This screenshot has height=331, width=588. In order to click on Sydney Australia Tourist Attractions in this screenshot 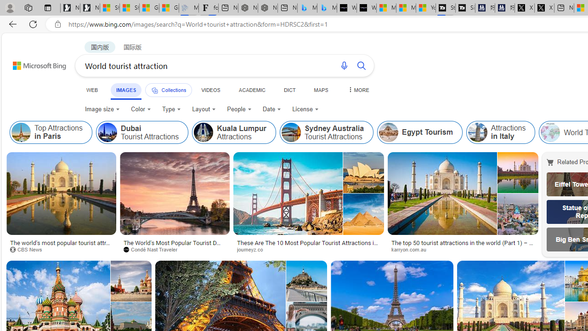, I will do `click(326, 132)`.